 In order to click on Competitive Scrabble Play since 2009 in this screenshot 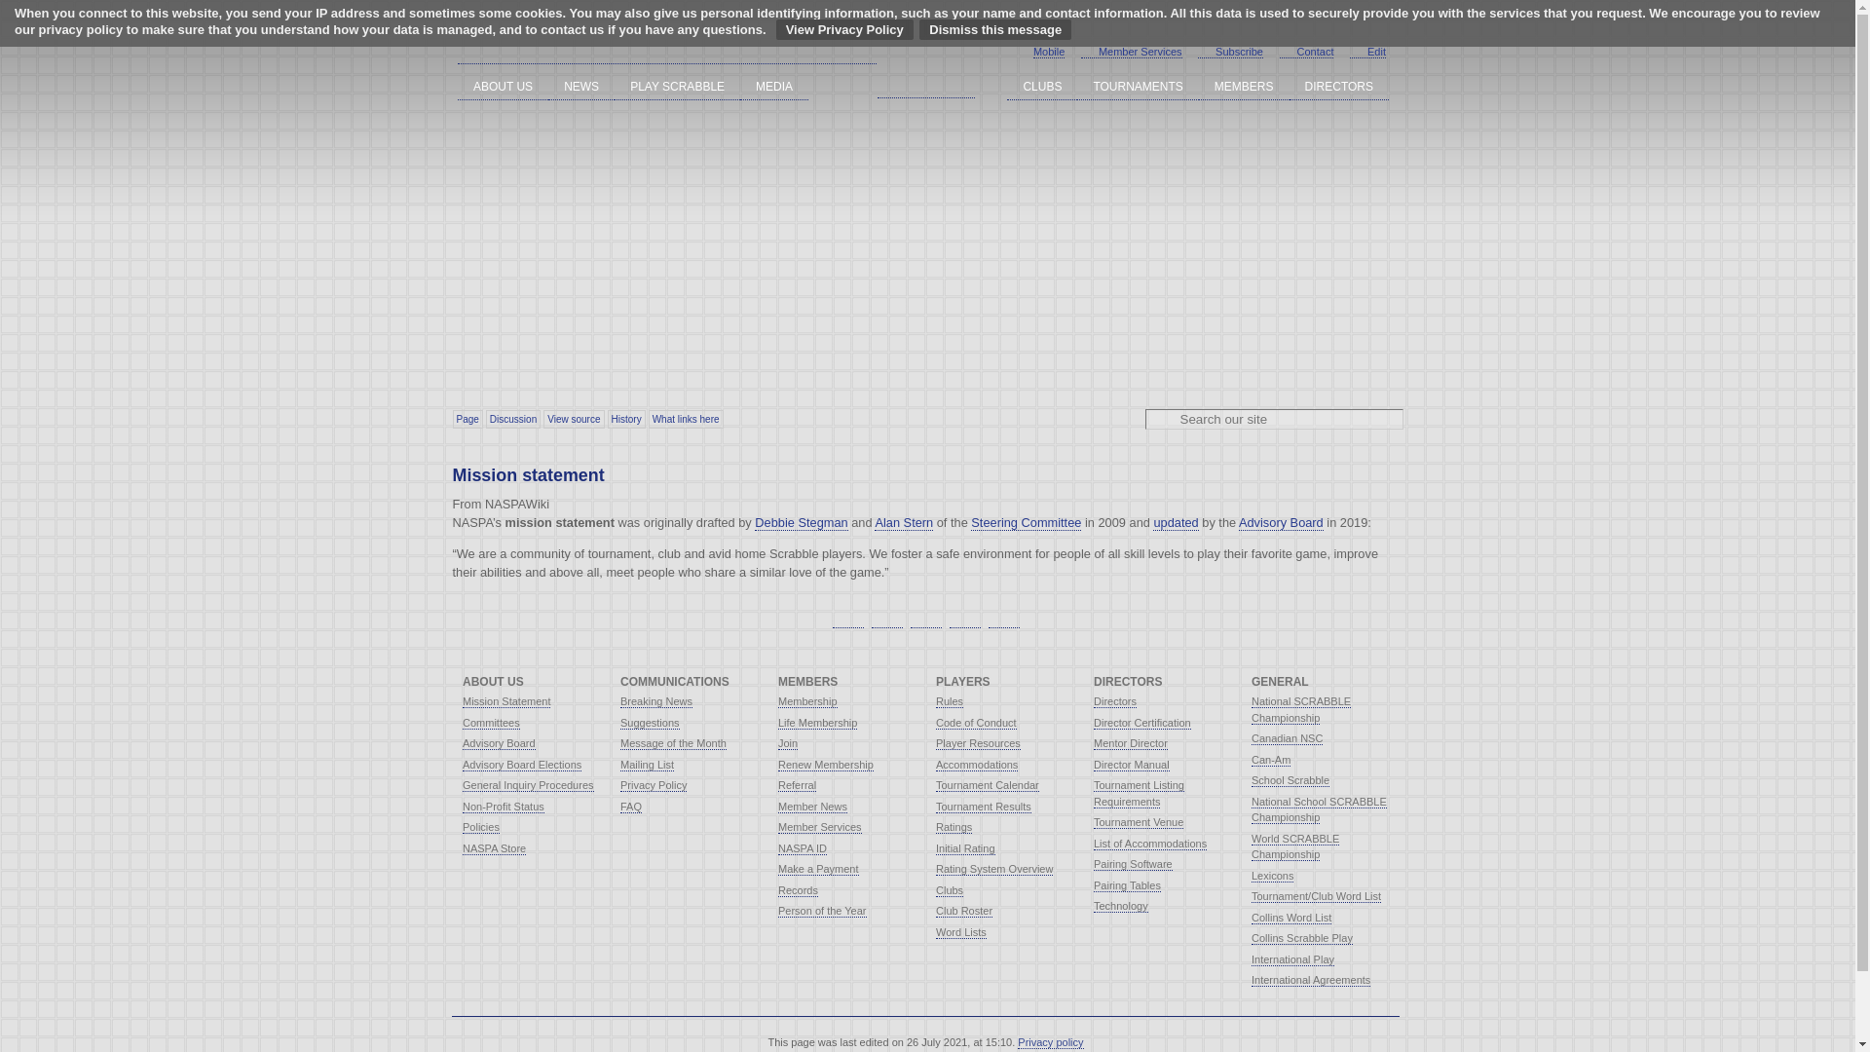, I will do `click(667, 49)`.